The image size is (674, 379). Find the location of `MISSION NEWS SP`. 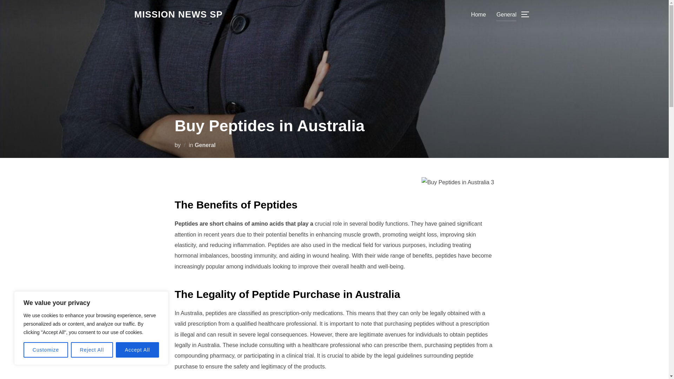

MISSION NEWS SP is located at coordinates (178, 14).